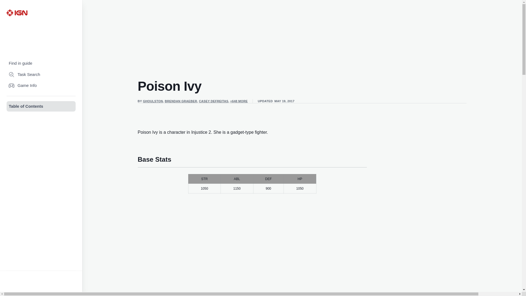 This screenshot has width=526, height=296. Describe the element at coordinates (41, 106) in the screenshot. I see `Table of Contents` at that location.